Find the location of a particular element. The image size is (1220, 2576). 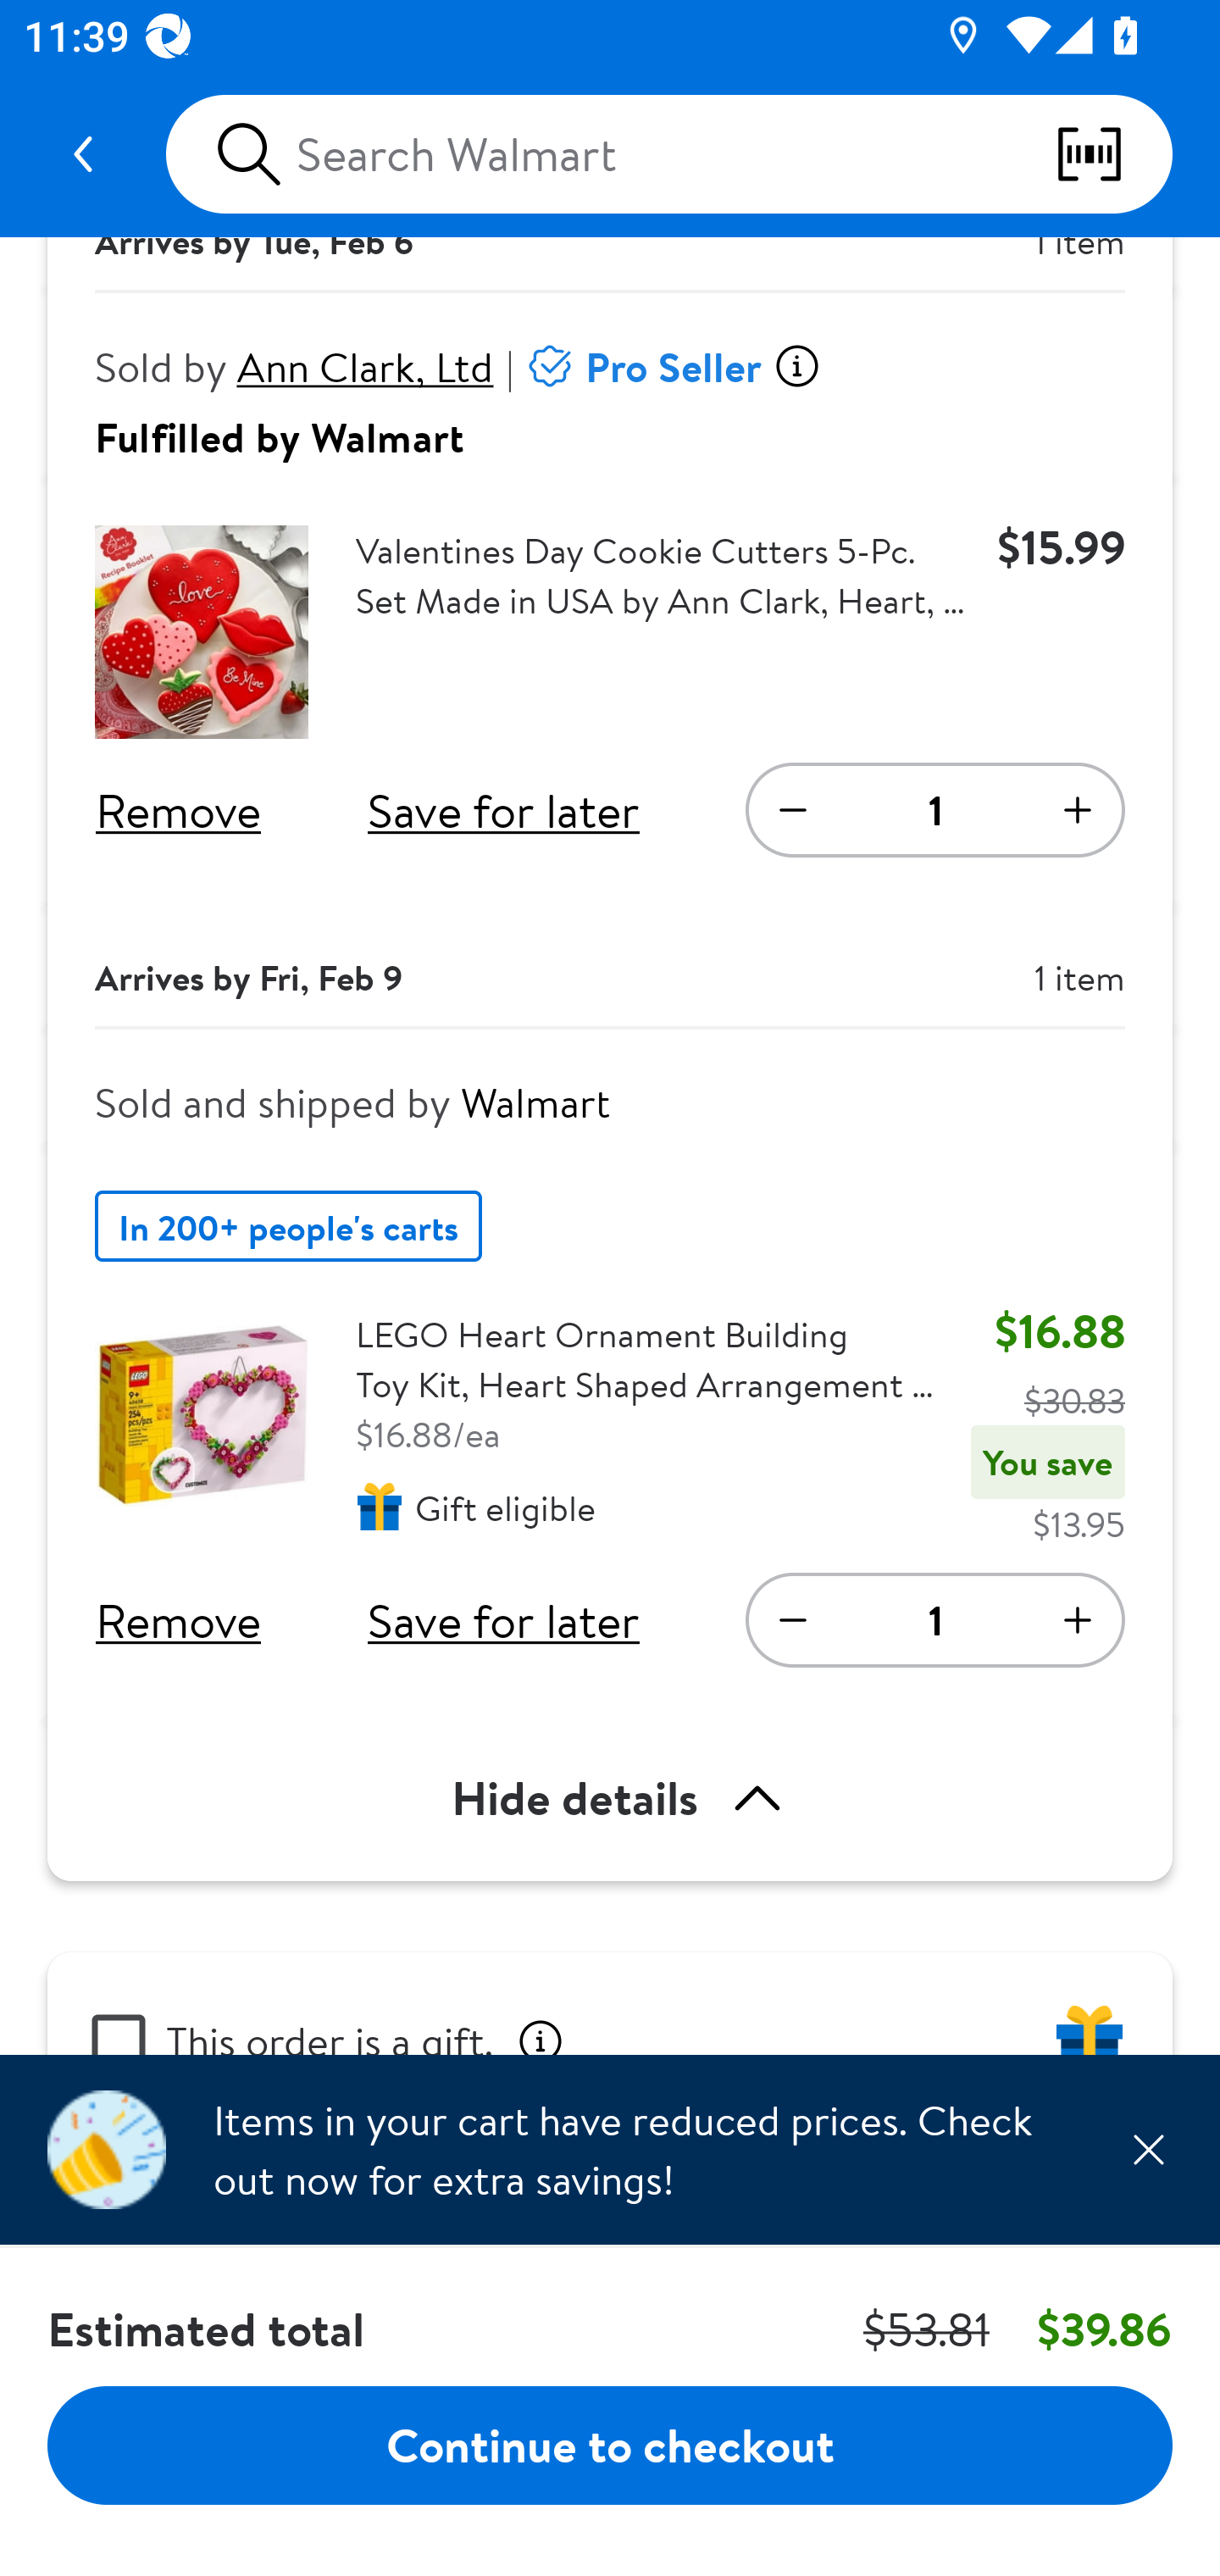

Navigate up is located at coordinates (83, 154).